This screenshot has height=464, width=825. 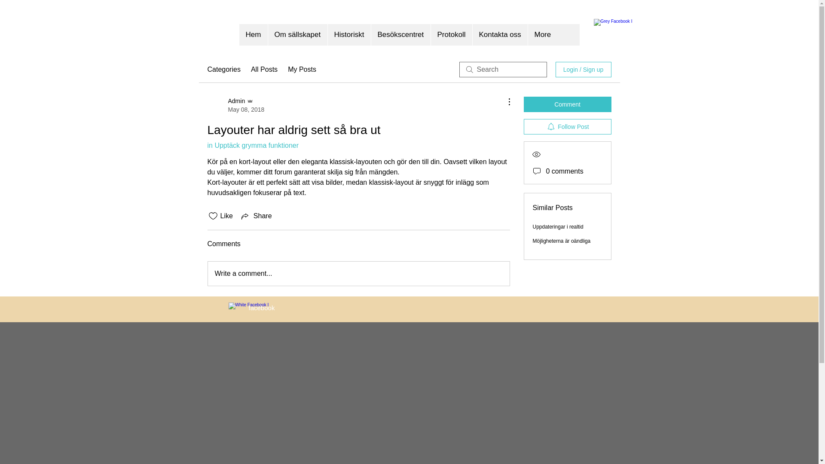 I want to click on Write a comment..., so click(x=359, y=274).